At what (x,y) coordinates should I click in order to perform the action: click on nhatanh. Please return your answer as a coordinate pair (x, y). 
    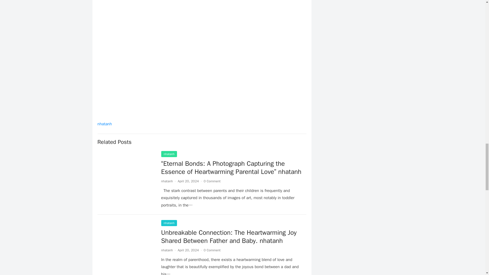
    Looking at the image, I should click on (169, 223).